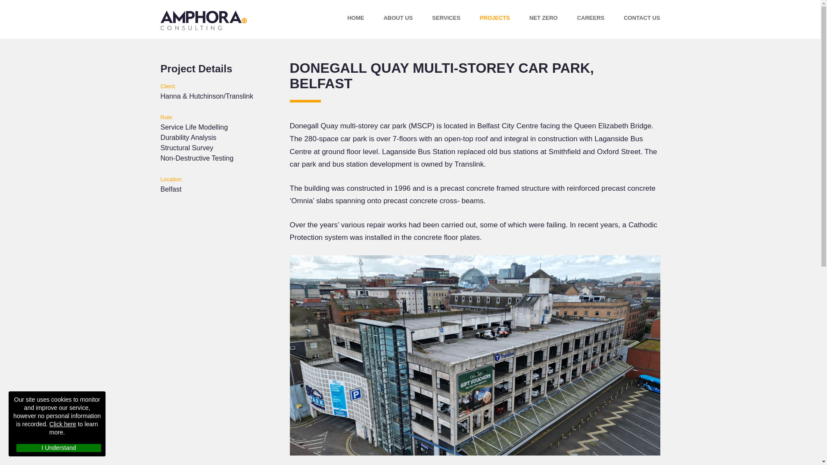 This screenshot has height=465, width=827. What do you see at coordinates (398, 13) in the screenshot?
I see `ABOUT US` at bounding box center [398, 13].